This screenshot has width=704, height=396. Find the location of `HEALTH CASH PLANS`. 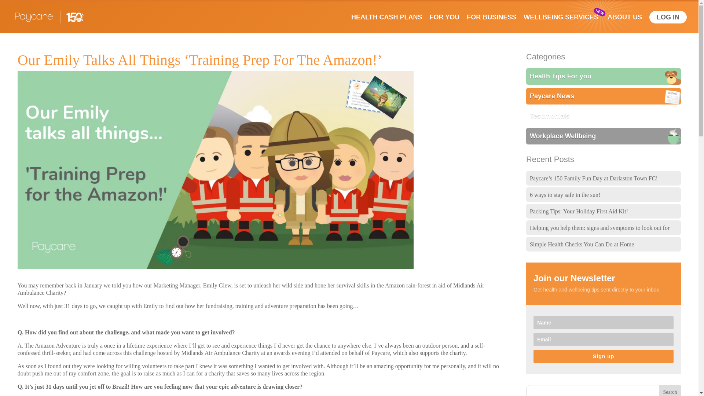

HEALTH CASH PLANS is located at coordinates (390, 23).